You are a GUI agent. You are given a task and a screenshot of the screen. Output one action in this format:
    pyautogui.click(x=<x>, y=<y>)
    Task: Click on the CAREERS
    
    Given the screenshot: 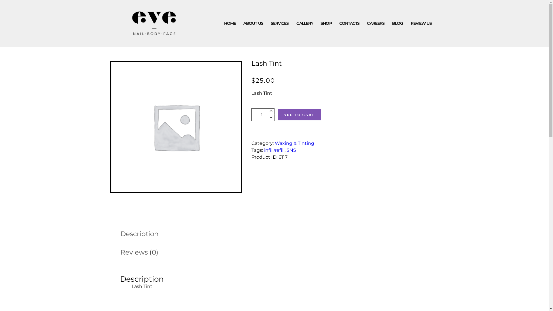 What is the action you would take?
    pyautogui.click(x=376, y=23)
    